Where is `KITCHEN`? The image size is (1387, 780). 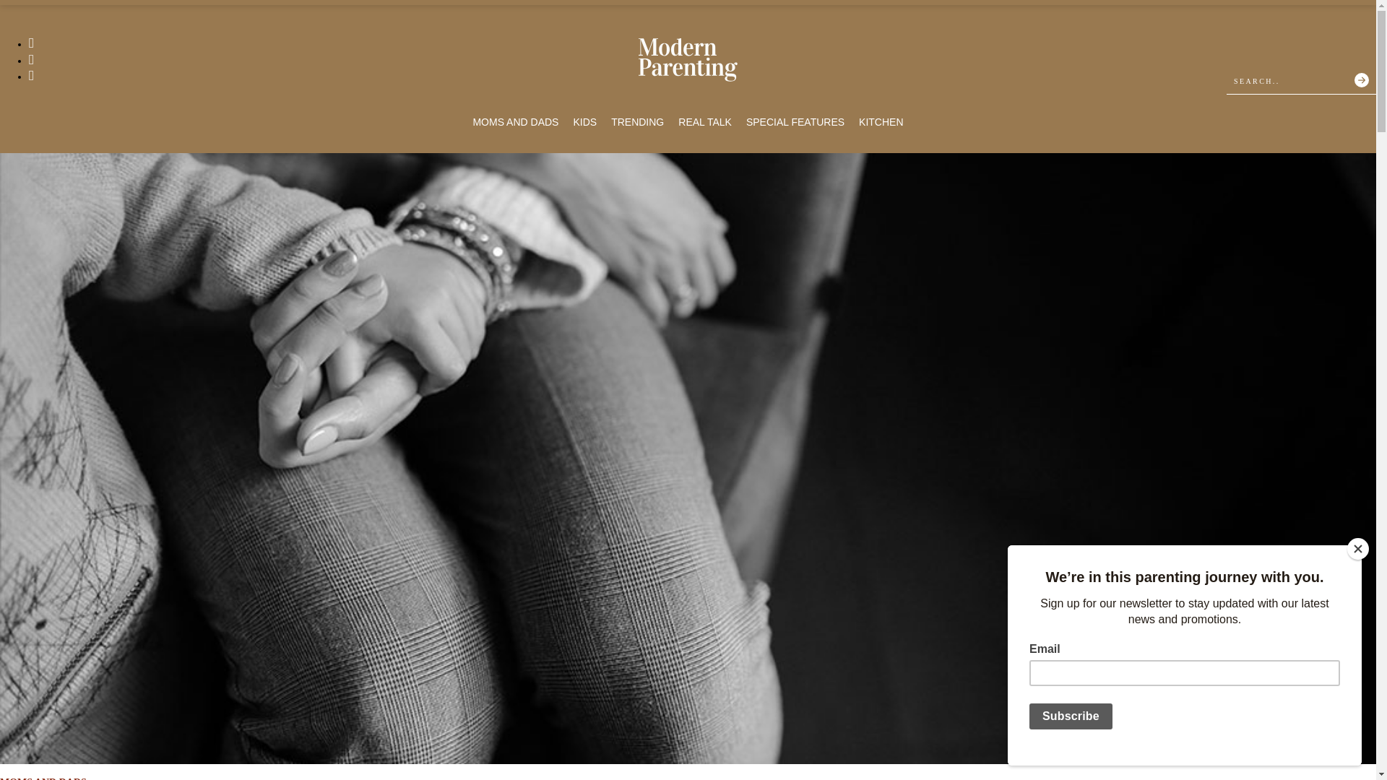
KITCHEN is located at coordinates (880, 122).